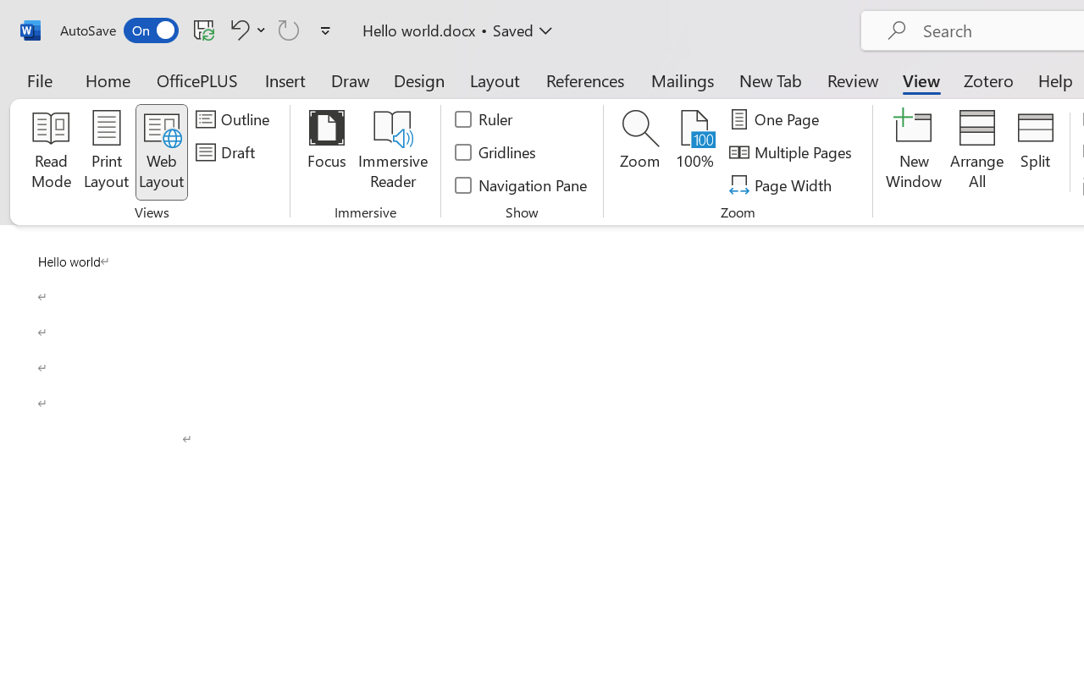 The height and width of the screenshot is (677, 1084). What do you see at coordinates (351, 80) in the screenshot?
I see `Draw` at bounding box center [351, 80].